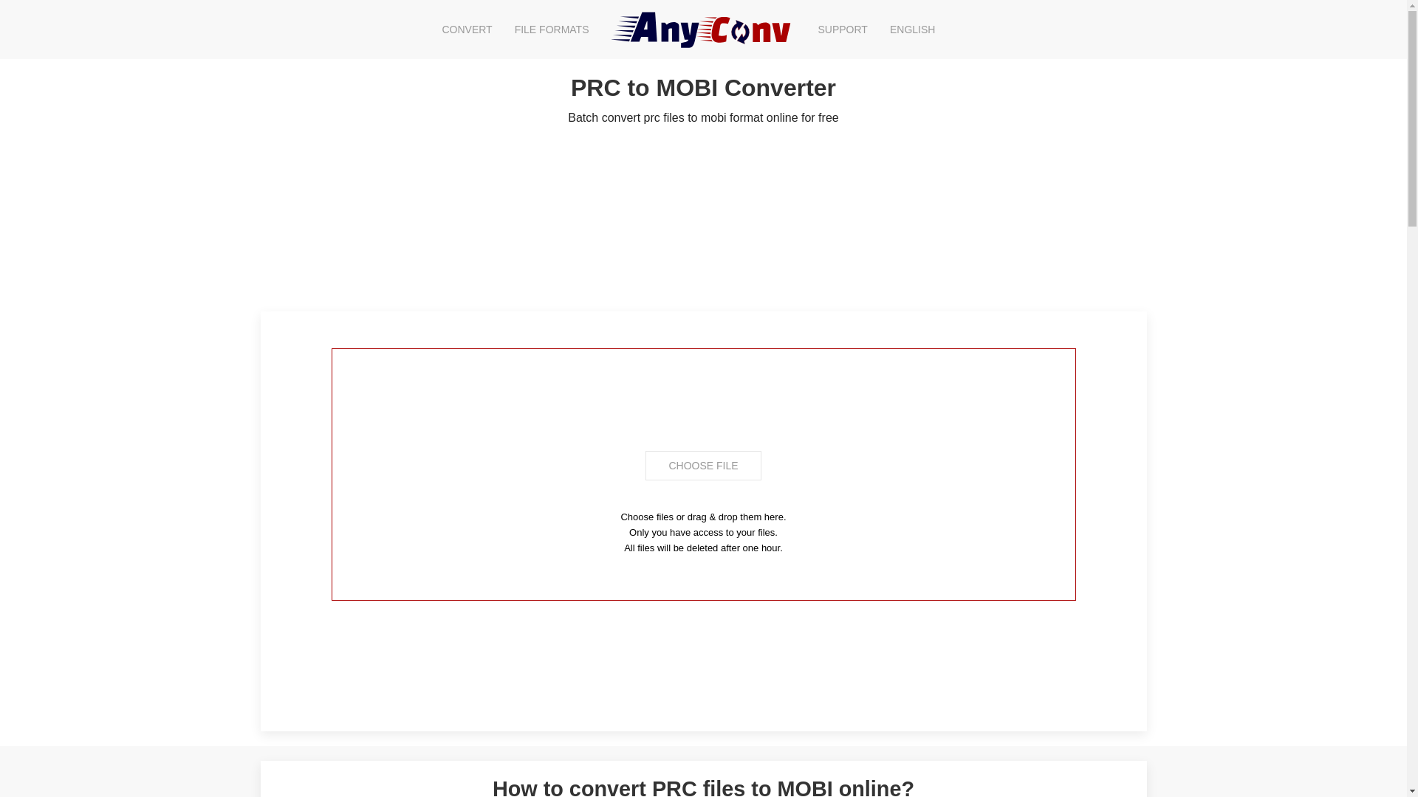 This screenshot has height=797, width=1418. What do you see at coordinates (467, 30) in the screenshot?
I see `CONVERT` at bounding box center [467, 30].